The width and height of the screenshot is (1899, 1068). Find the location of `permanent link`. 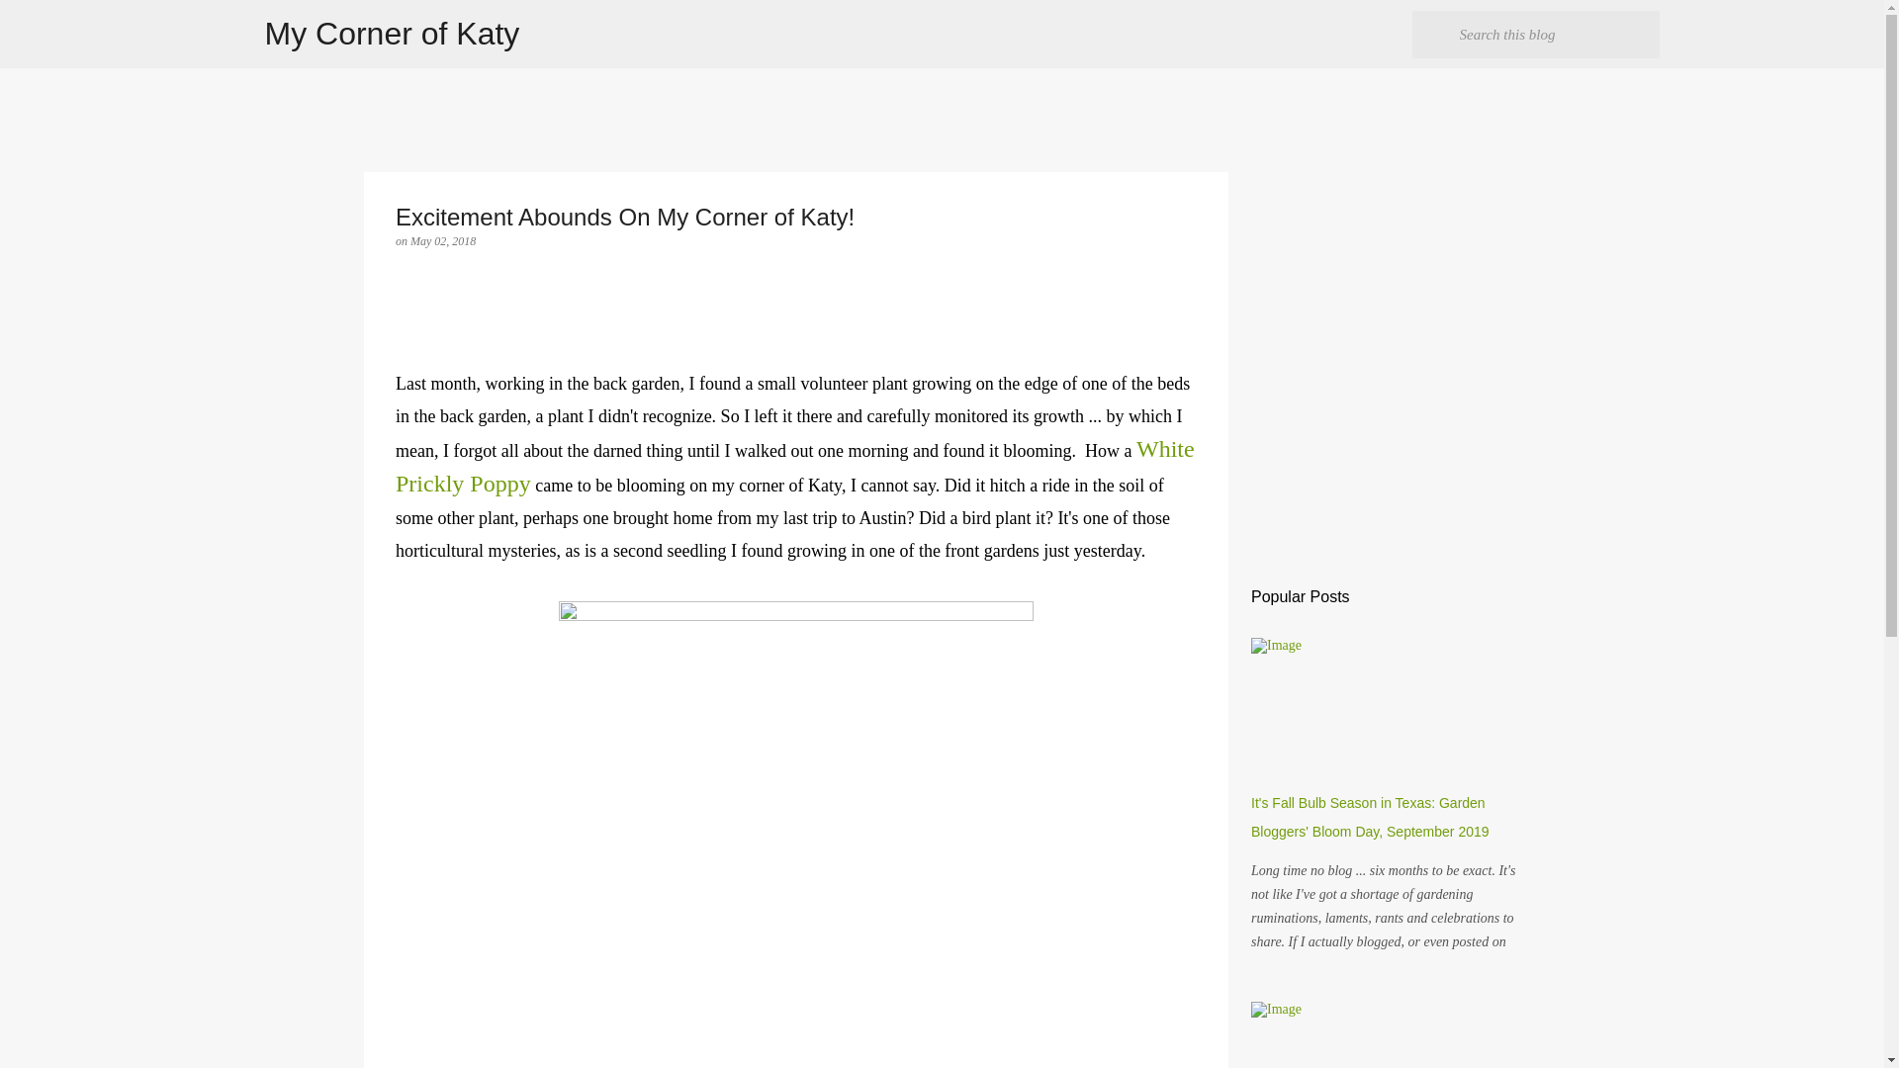

permanent link is located at coordinates (443, 240).